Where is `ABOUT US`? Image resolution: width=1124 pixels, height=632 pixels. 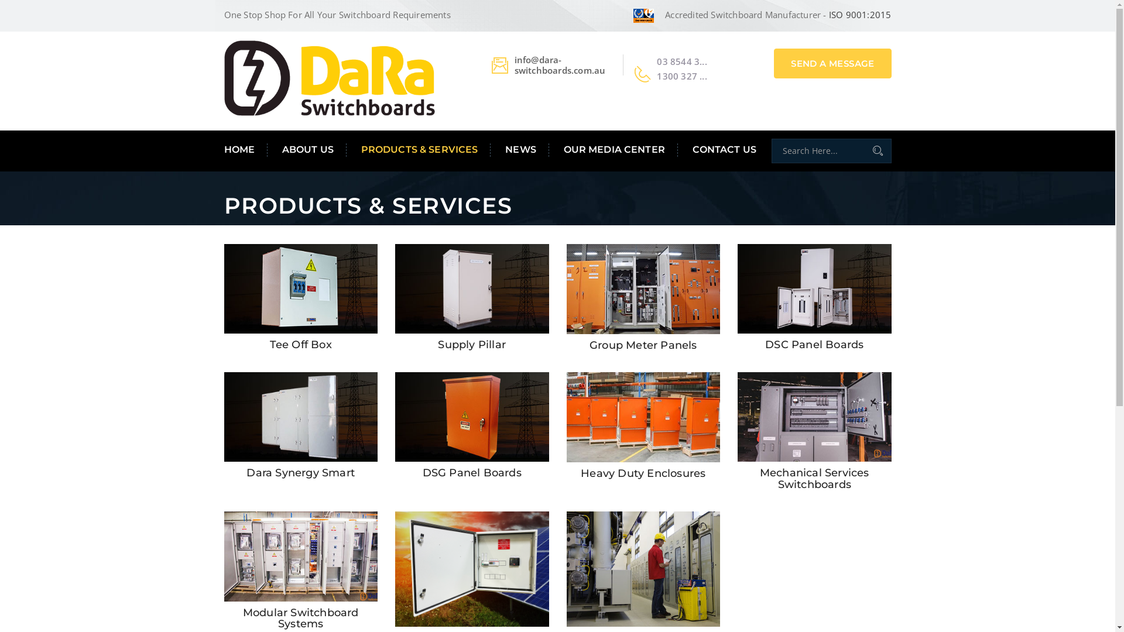 ABOUT US is located at coordinates (308, 150).